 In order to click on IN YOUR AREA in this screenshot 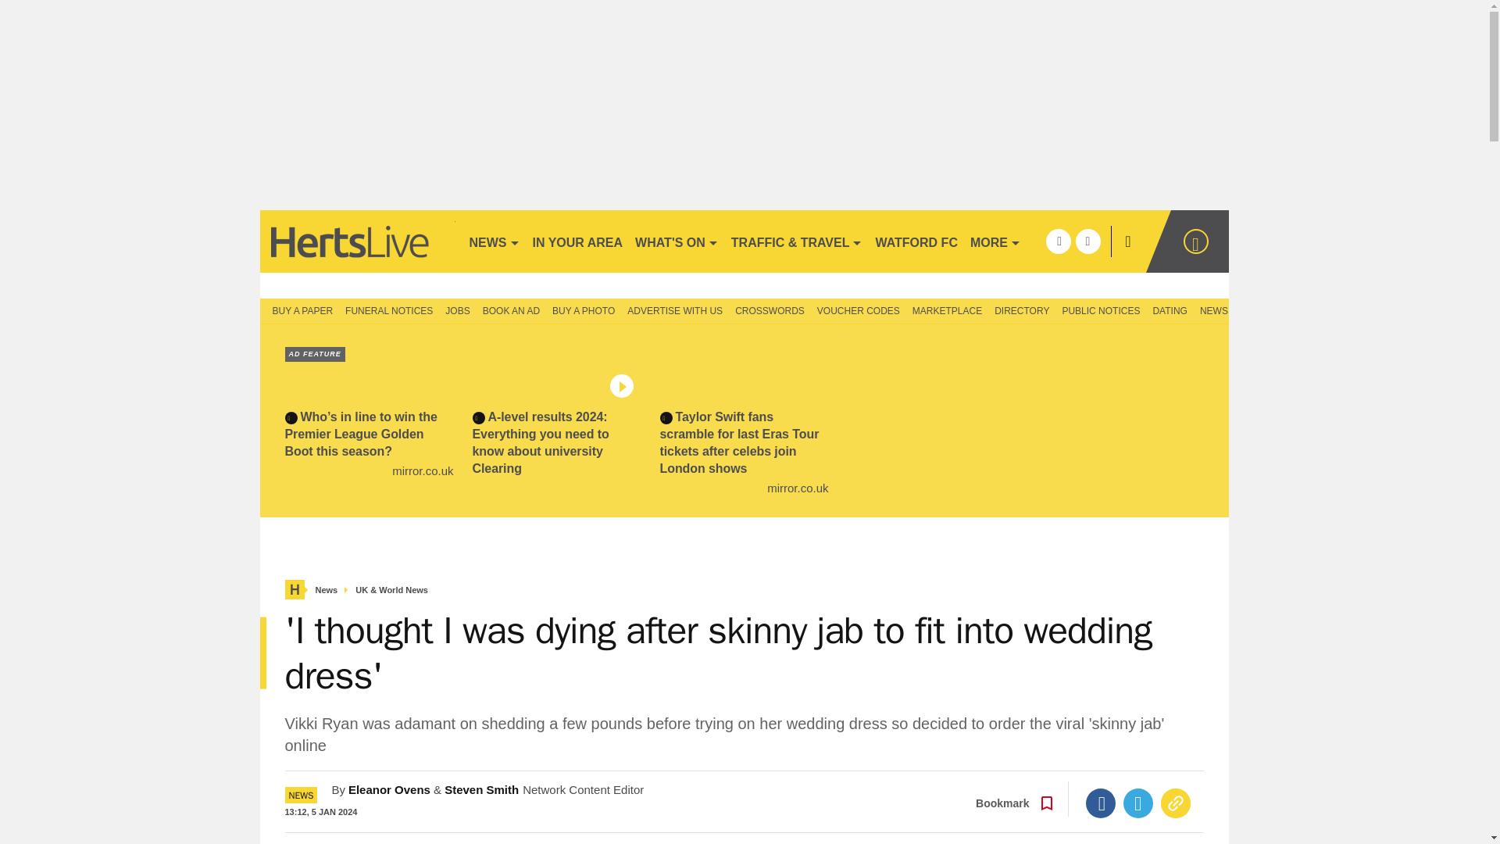, I will do `click(578, 241)`.